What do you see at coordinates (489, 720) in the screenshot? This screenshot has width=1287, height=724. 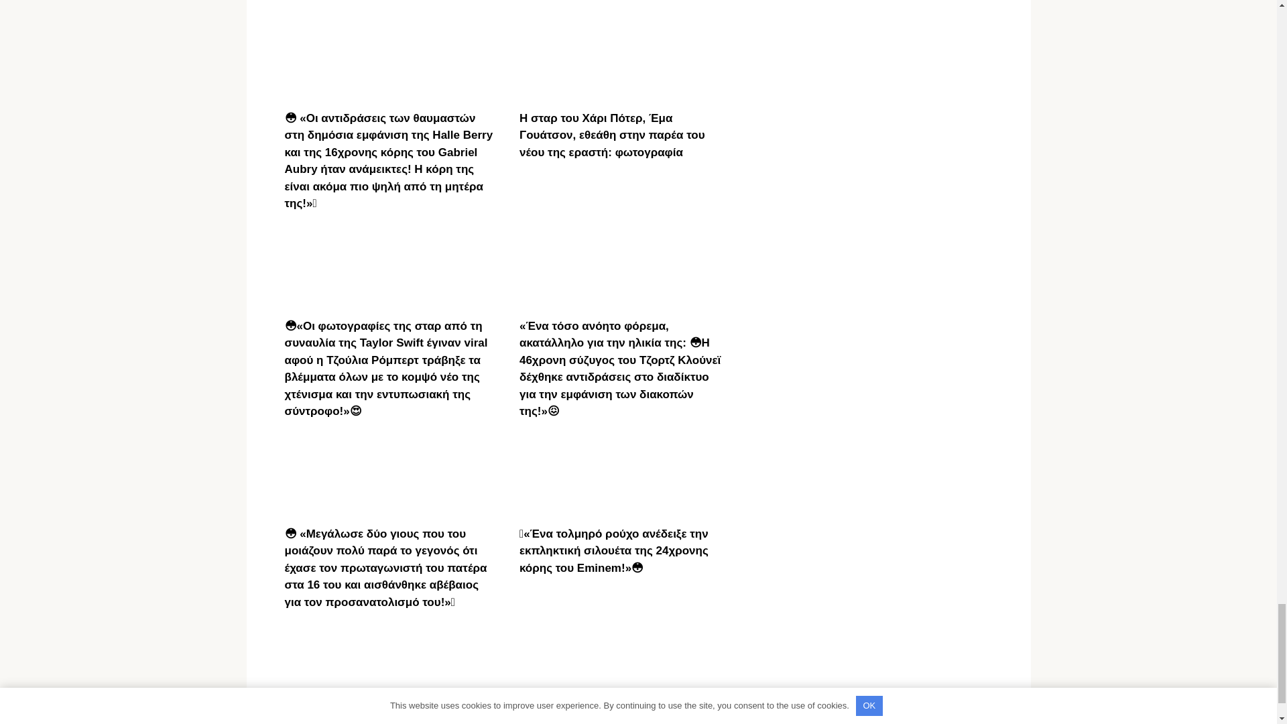 I see `About us` at bounding box center [489, 720].